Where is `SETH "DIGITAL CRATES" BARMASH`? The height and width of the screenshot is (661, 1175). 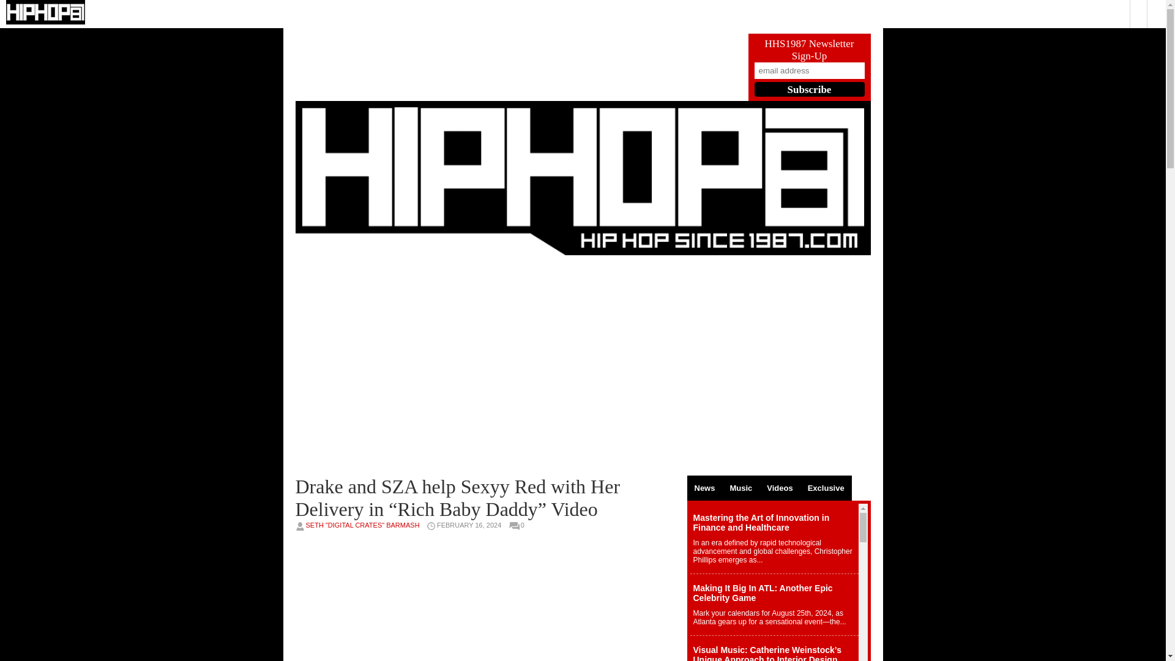
SETH "DIGITAL CRATES" BARMASH is located at coordinates (362, 525).